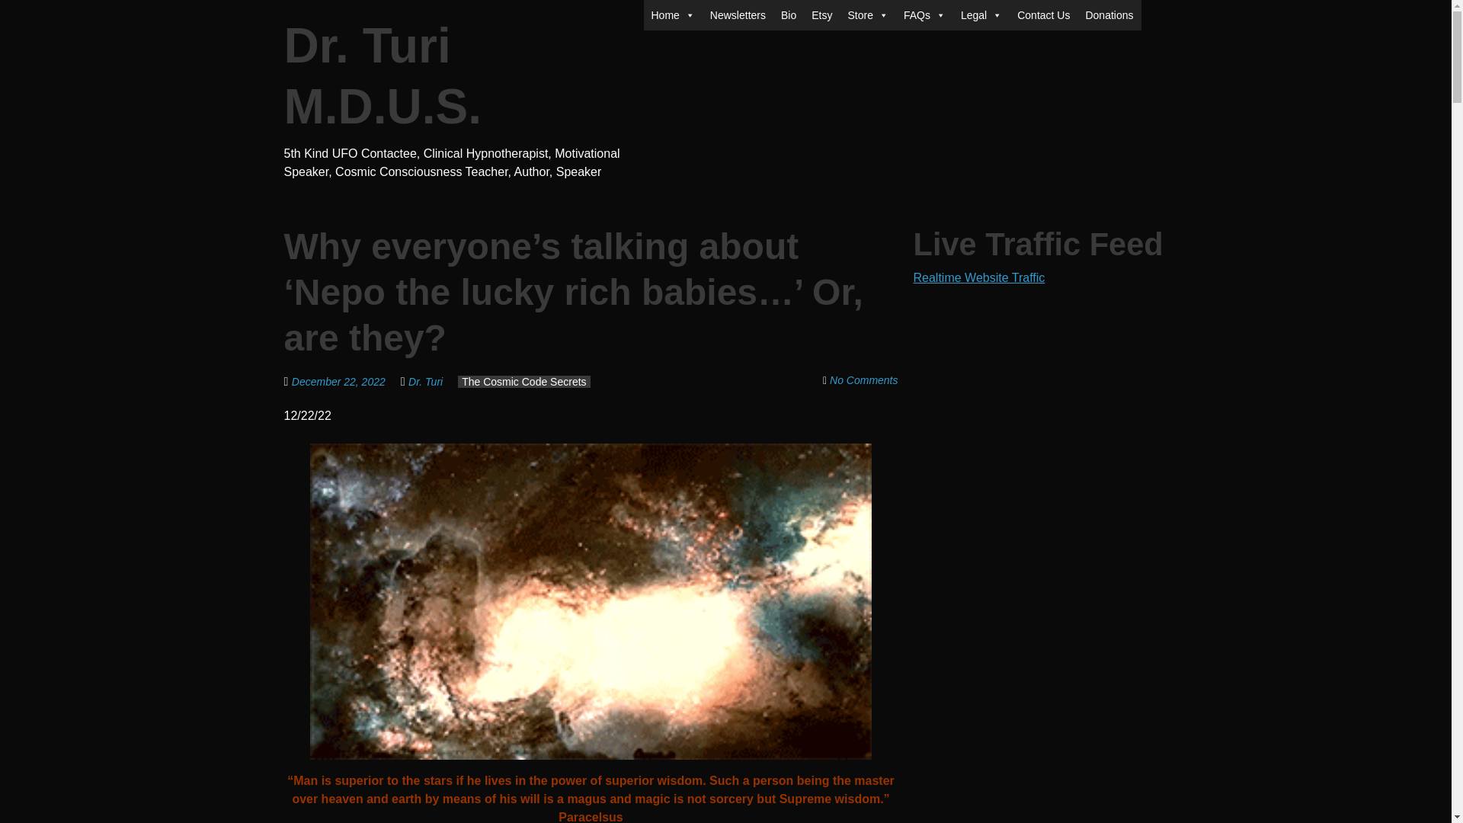 The height and width of the screenshot is (823, 1463). Describe the element at coordinates (738, 15) in the screenshot. I see `Newsletters` at that location.